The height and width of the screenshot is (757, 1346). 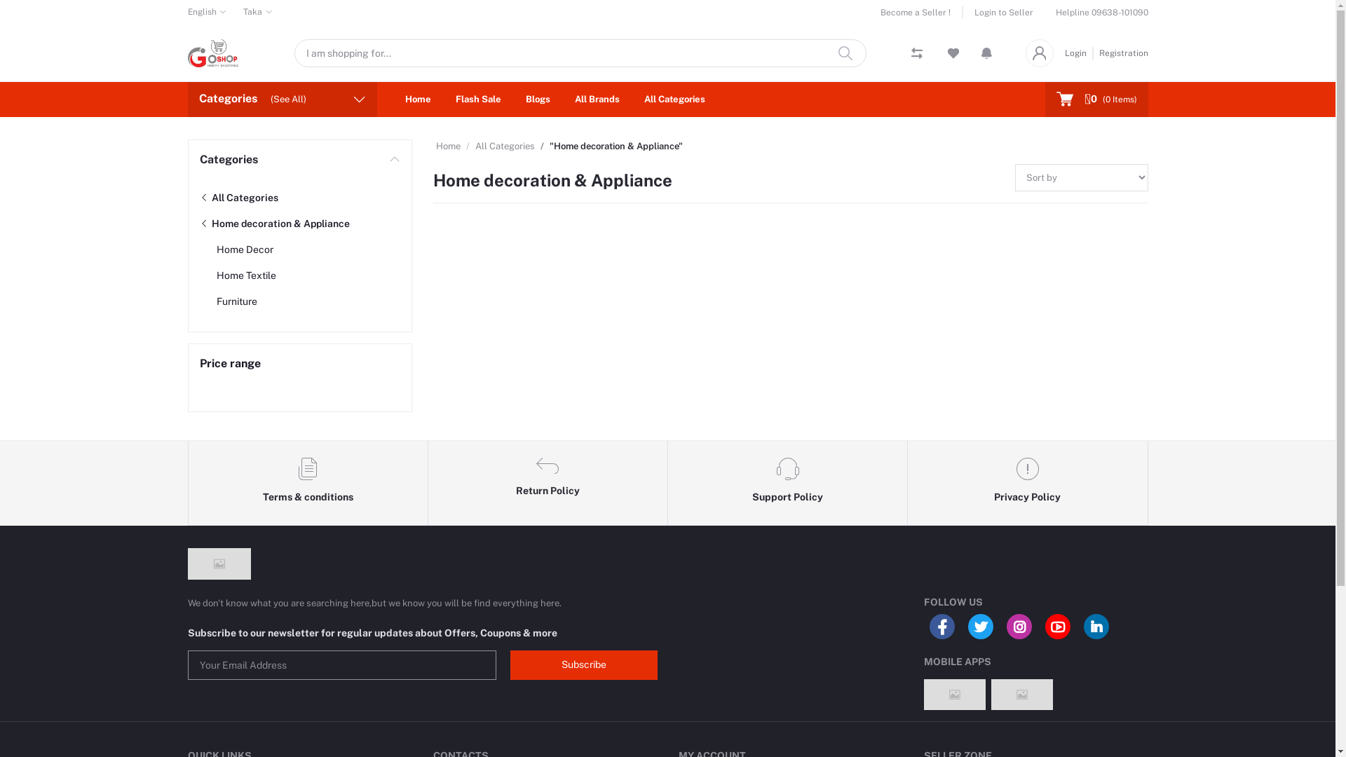 I want to click on Taka, so click(x=258, y=12).